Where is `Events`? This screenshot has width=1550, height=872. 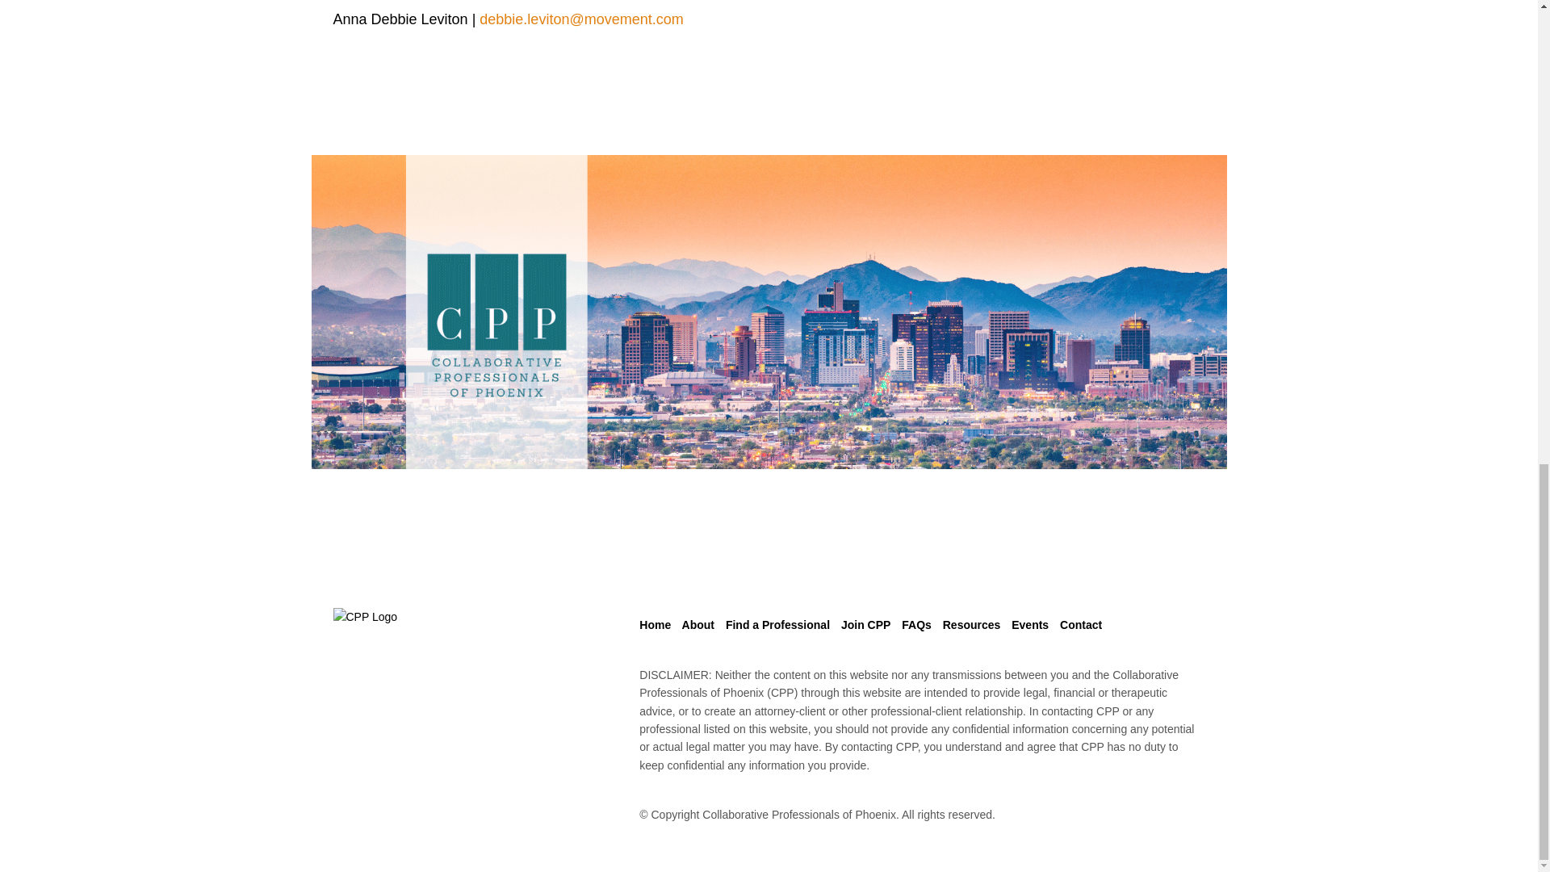 Events is located at coordinates (1034, 624).